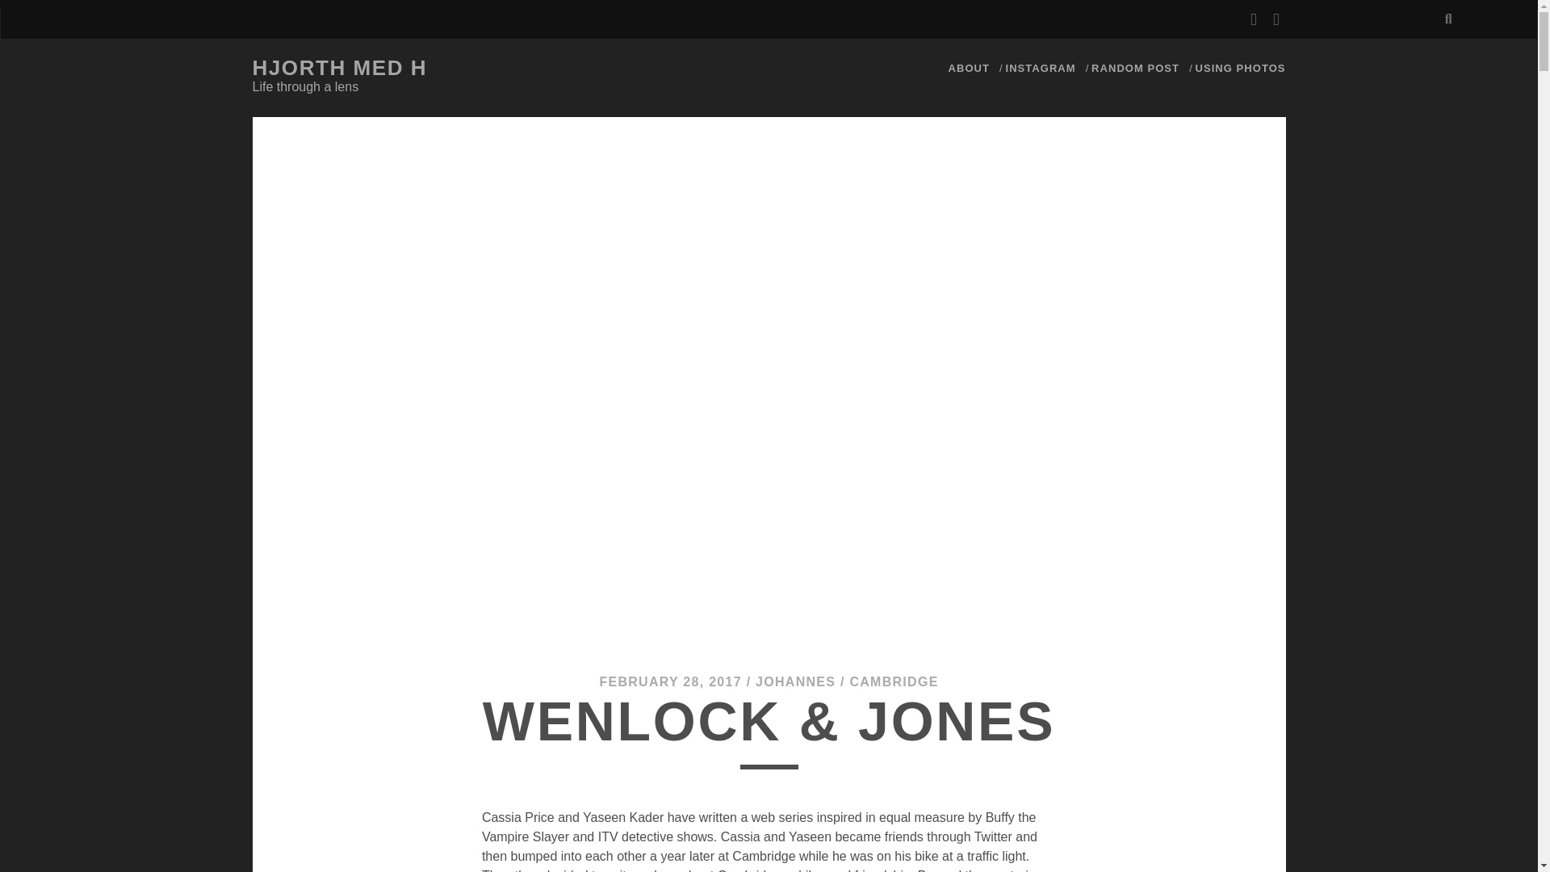 This screenshot has width=1550, height=872. I want to click on CAMBRIDGE, so click(893, 681).